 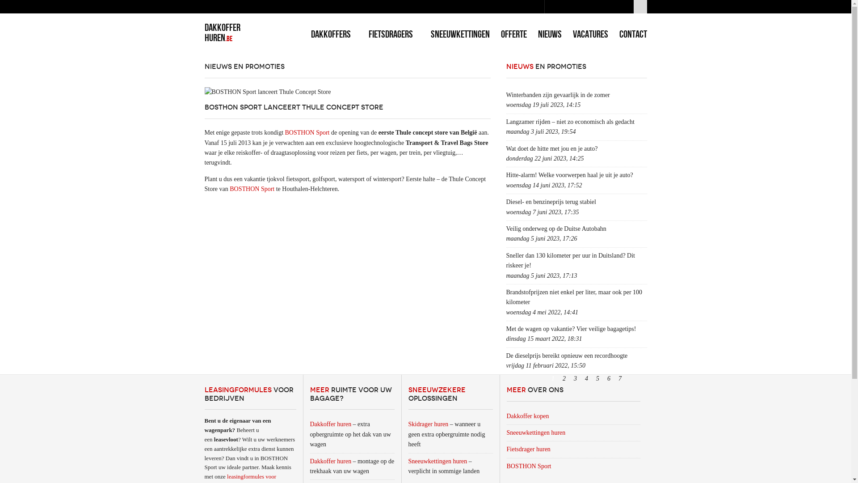 What do you see at coordinates (591, 34) in the screenshot?
I see `VACATURES` at bounding box center [591, 34].